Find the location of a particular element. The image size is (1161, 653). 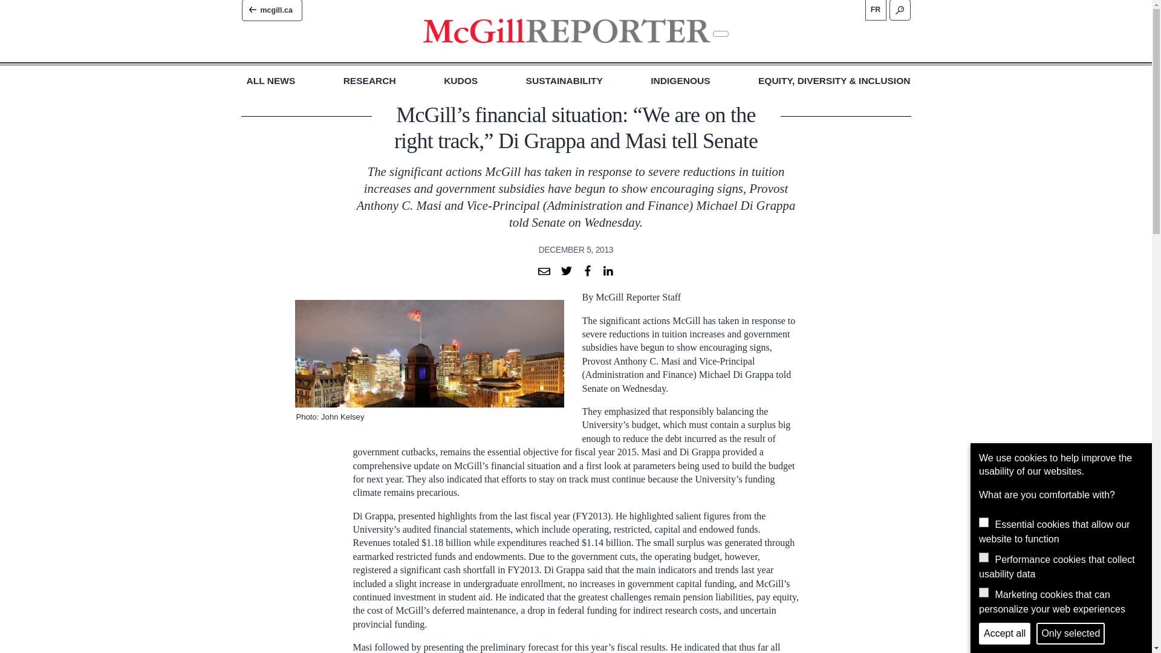

FR is located at coordinates (875, 10).